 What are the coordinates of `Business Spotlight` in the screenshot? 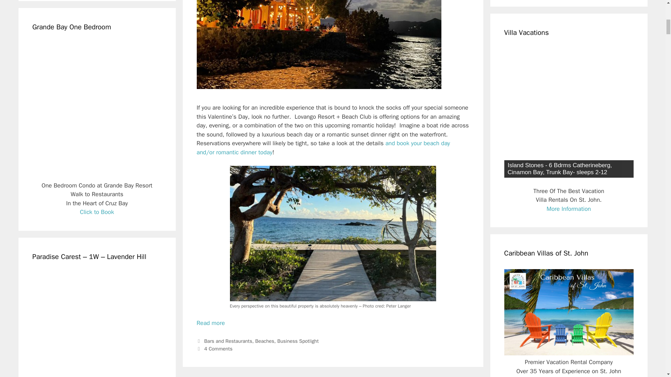 It's located at (298, 341).